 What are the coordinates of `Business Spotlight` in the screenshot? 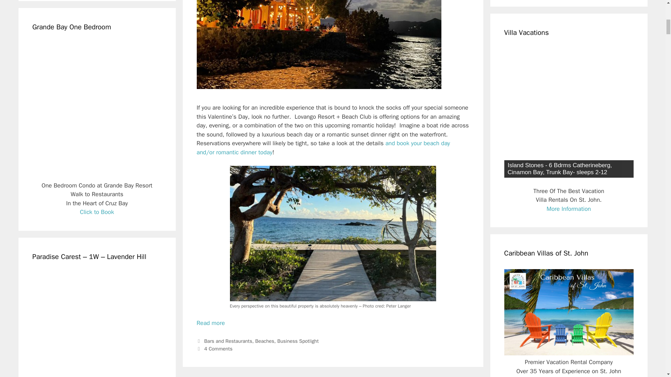 It's located at (298, 341).